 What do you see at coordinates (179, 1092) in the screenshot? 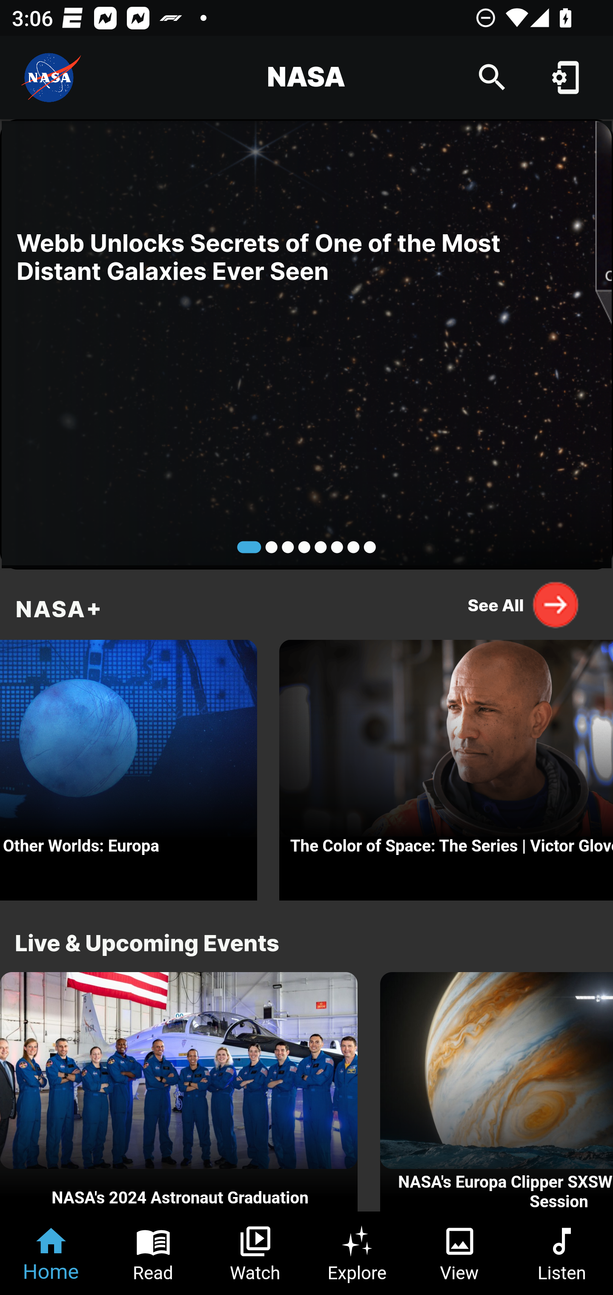
I see `NASA's 2024 Astronaut Graduation` at bounding box center [179, 1092].